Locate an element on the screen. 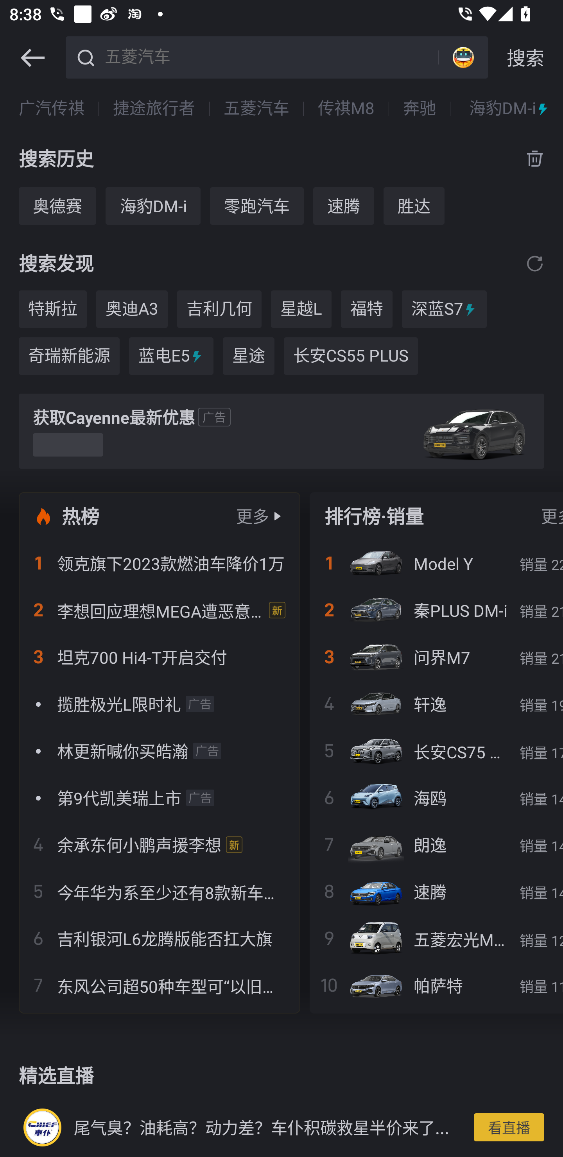 This screenshot has height=1157, width=563. 星越L is located at coordinates (301, 309).